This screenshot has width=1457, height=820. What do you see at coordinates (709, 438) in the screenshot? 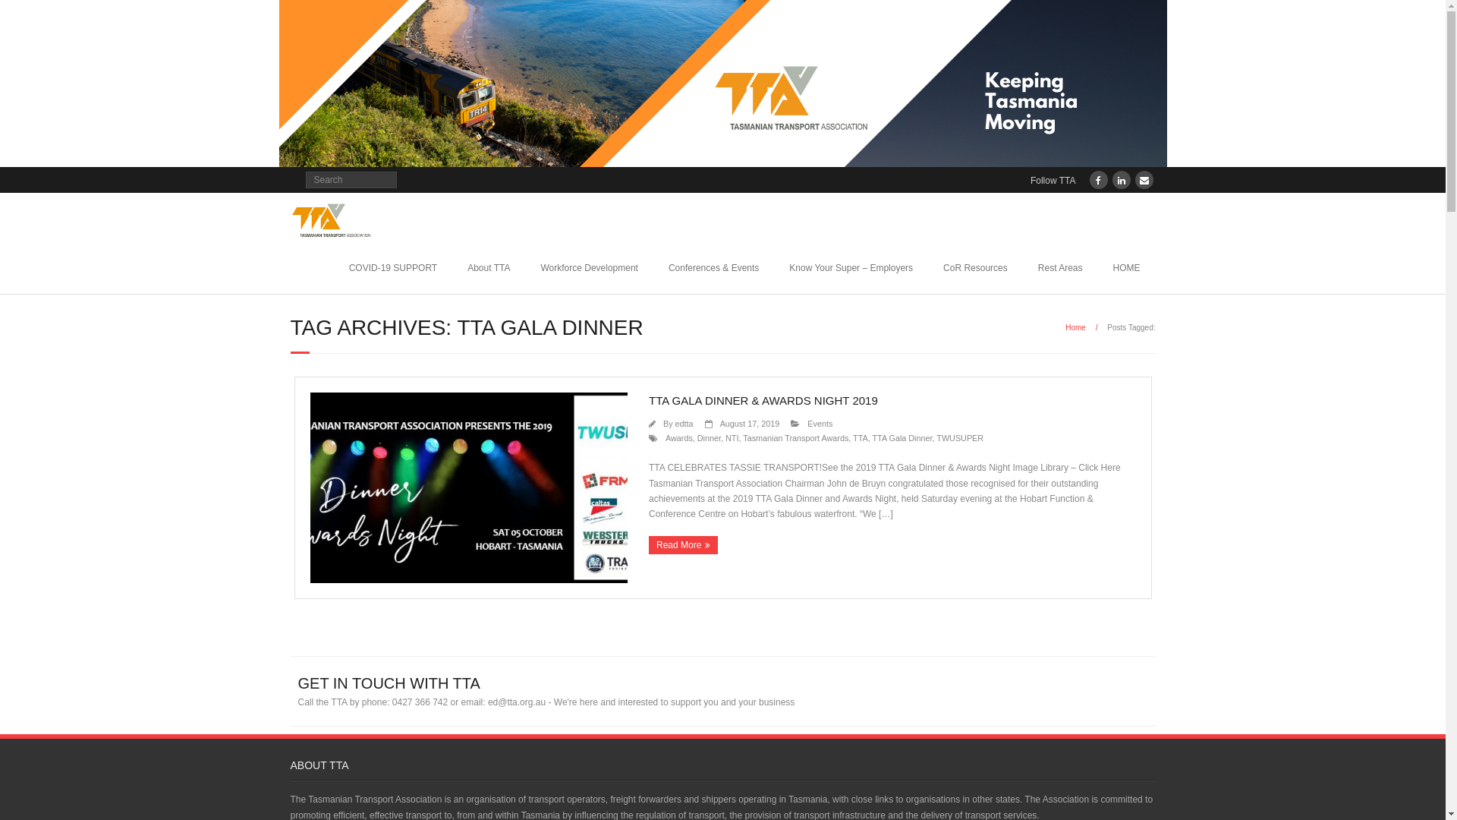
I see `Dinner` at bounding box center [709, 438].